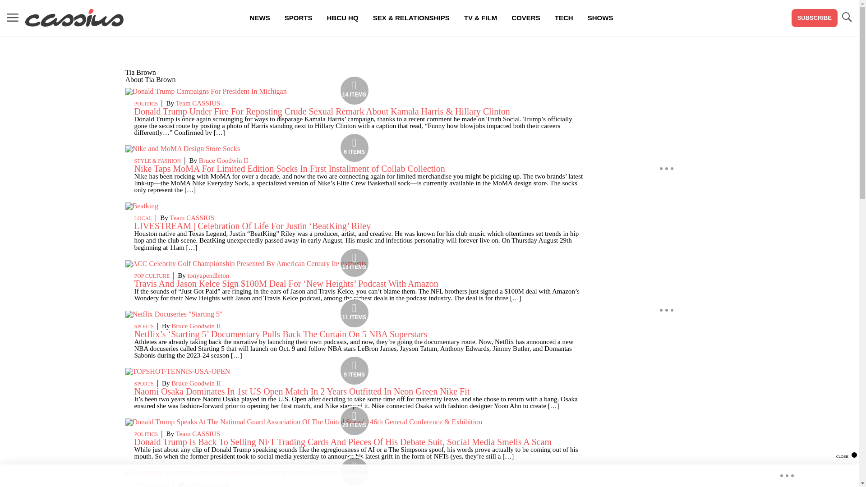  I want to click on 6 ITEMS, so click(183, 148).